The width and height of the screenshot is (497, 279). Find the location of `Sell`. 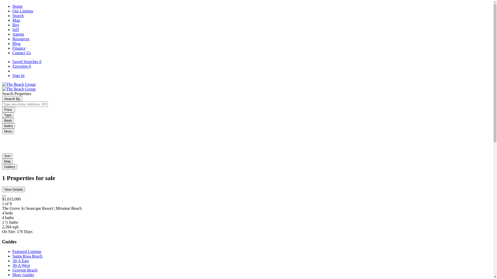

Sell is located at coordinates (16, 29).